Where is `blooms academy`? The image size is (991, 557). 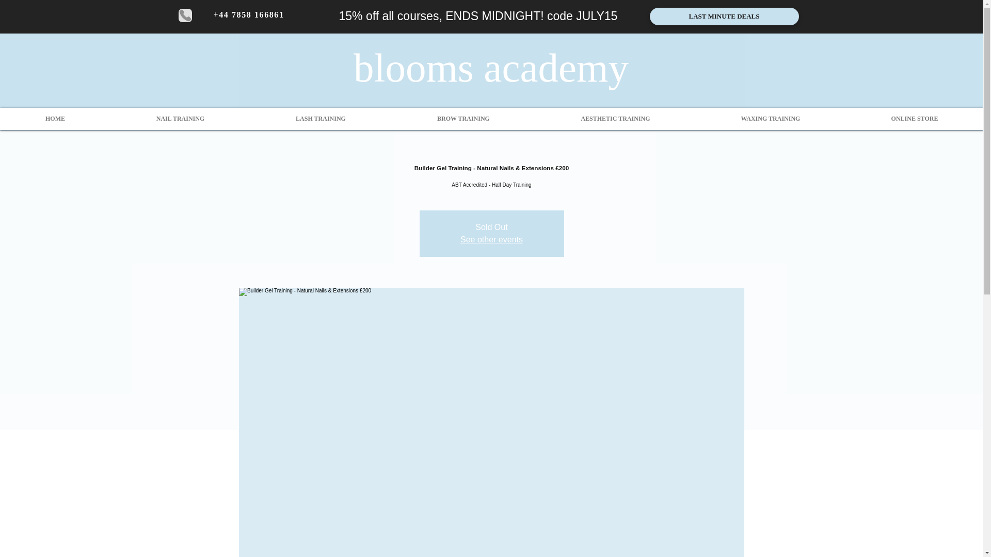
blooms academy is located at coordinates (491, 67).